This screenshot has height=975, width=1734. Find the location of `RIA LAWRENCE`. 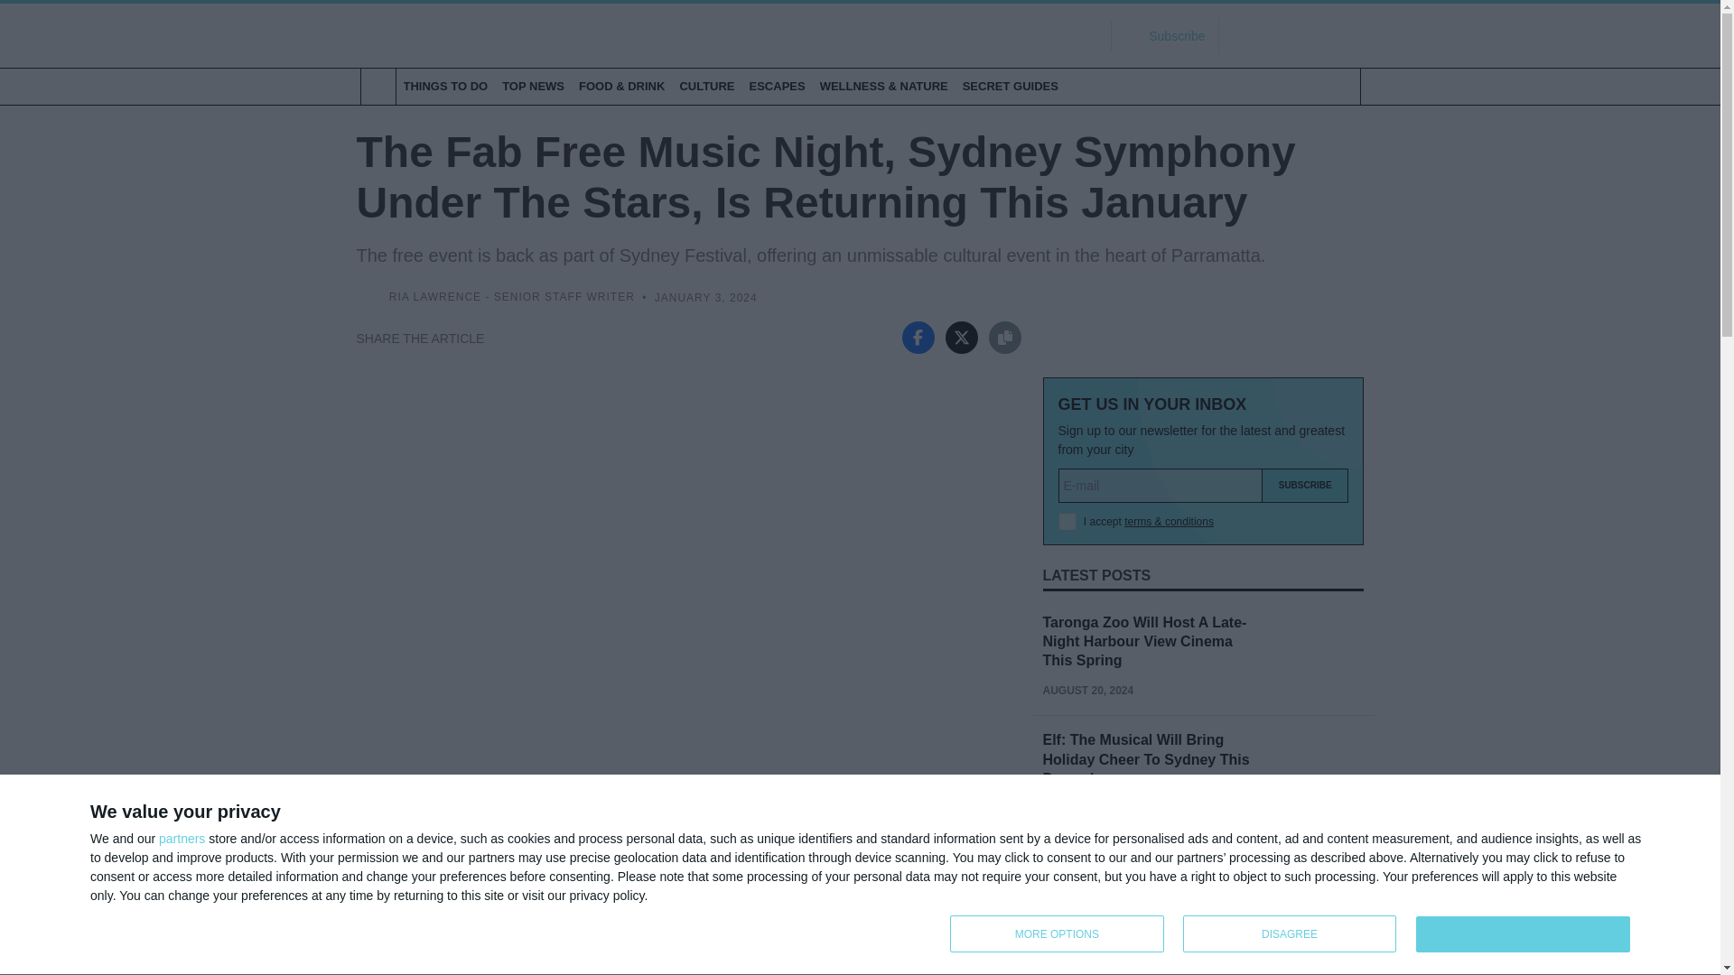

RIA LAWRENCE is located at coordinates (435, 297).